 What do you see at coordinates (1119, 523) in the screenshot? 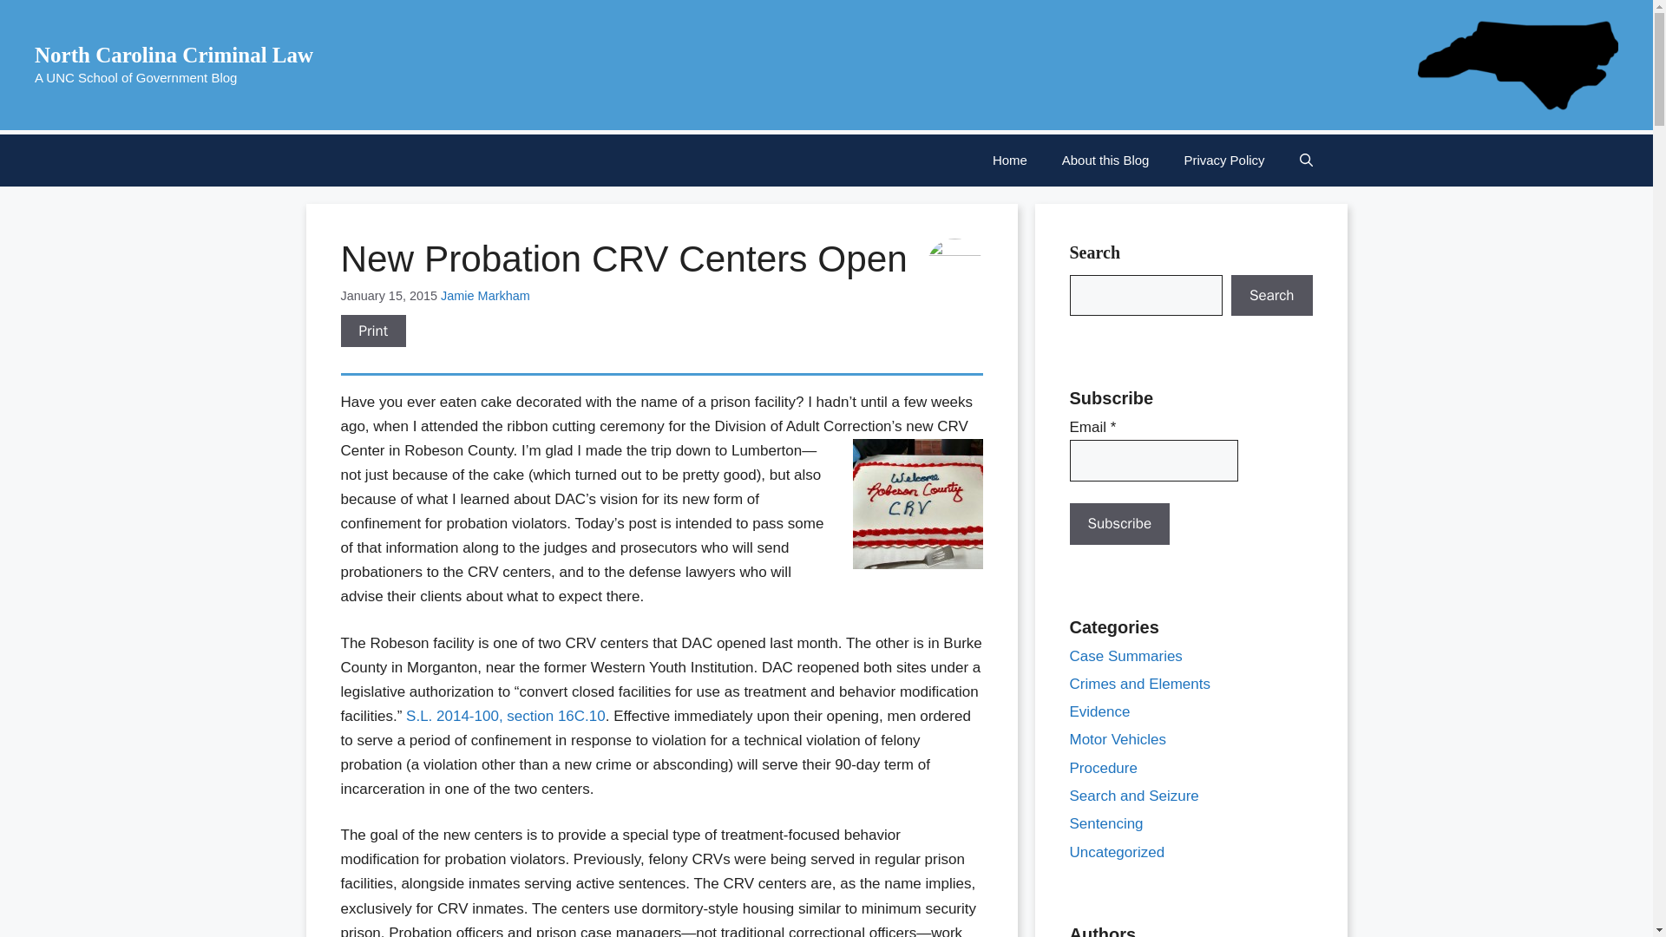
I see `Subscribe` at bounding box center [1119, 523].